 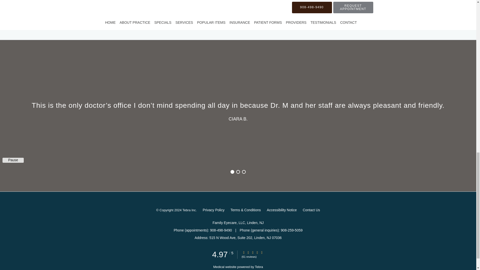 I want to click on Star Rating, so click(x=243, y=252).